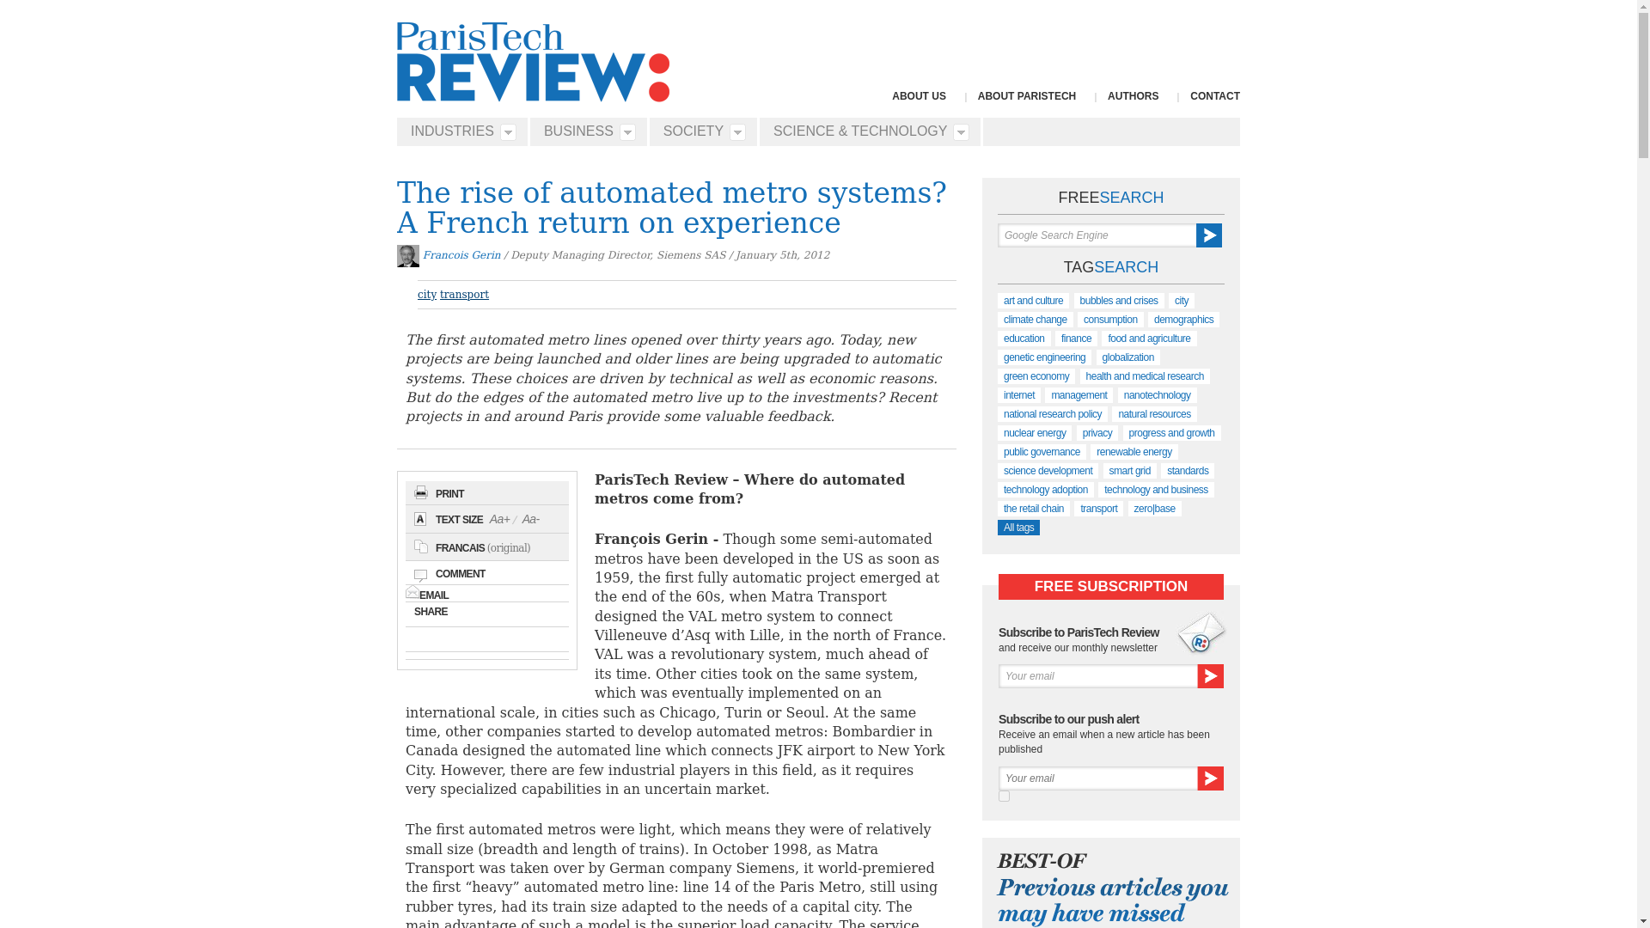 The height and width of the screenshot is (928, 1650). What do you see at coordinates (1097, 676) in the screenshot?
I see `Your email` at bounding box center [1097, 676].